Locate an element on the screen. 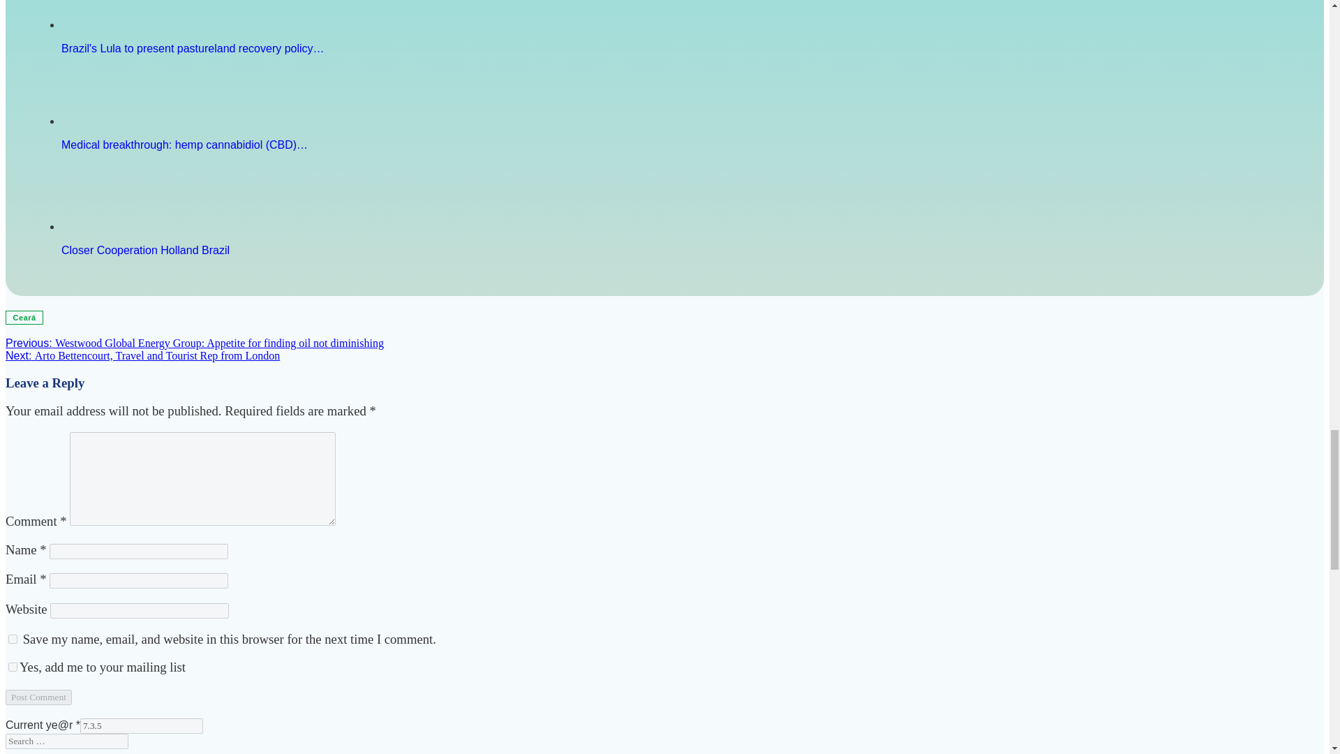 The image size is (1340, 754). yes is located at coordinates (13, 640).